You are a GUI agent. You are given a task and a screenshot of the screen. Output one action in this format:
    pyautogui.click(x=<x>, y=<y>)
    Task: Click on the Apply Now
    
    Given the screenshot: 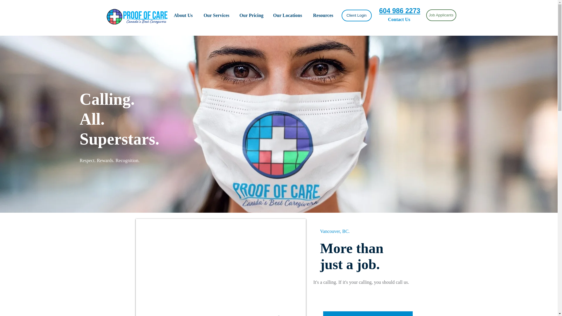 What is the action you would take?
    pyautogui.click(x=368, y=314)
    